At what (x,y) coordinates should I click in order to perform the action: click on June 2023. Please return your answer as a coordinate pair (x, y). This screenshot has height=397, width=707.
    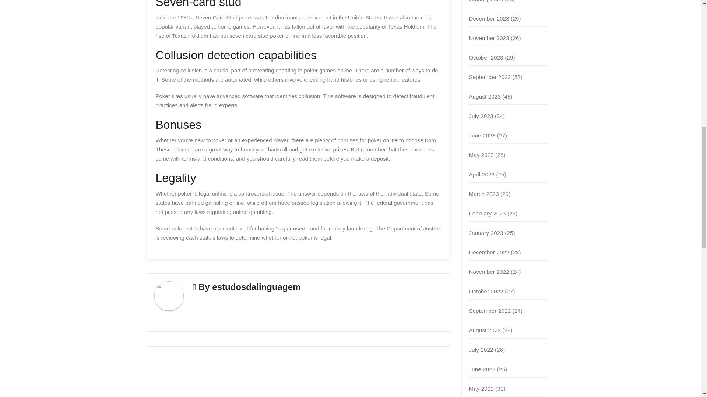
    Looking at the image, I should click on (482, 135).